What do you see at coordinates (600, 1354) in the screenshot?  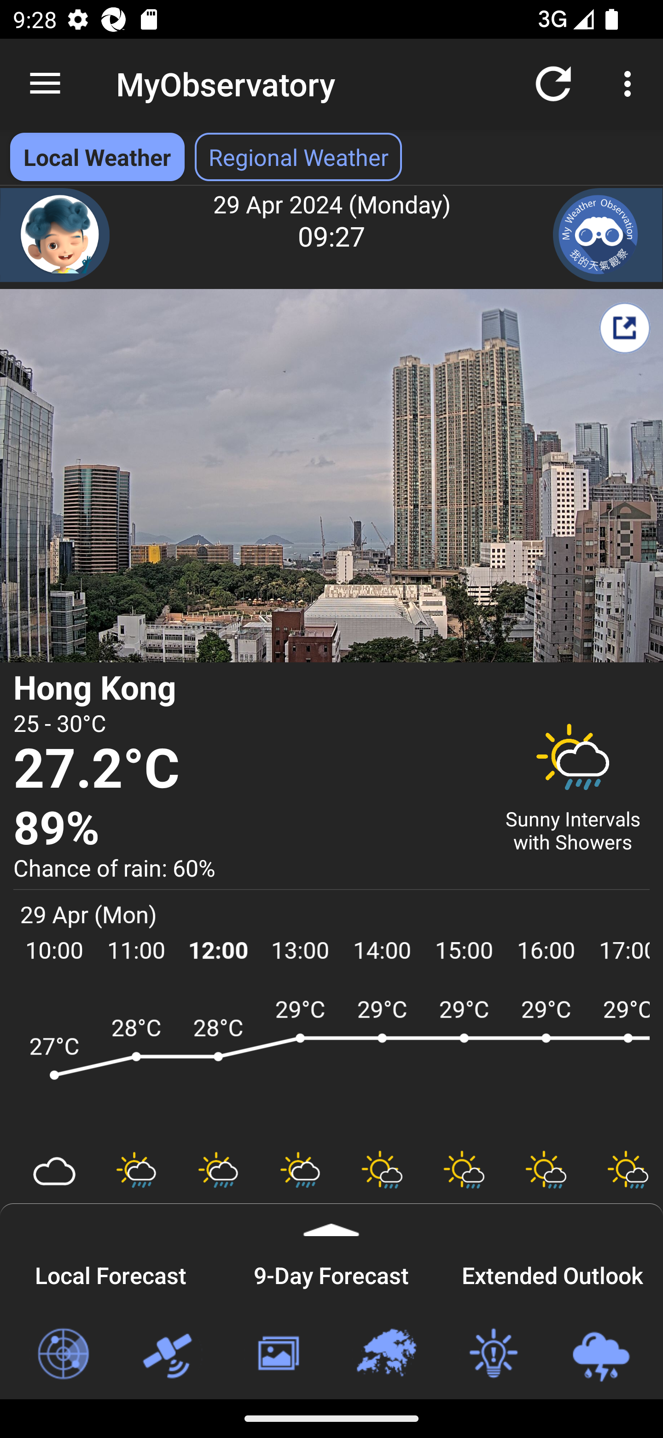 I see `Loc-based Rain & Lightning Forecast` at bounding box center [600, 1354].